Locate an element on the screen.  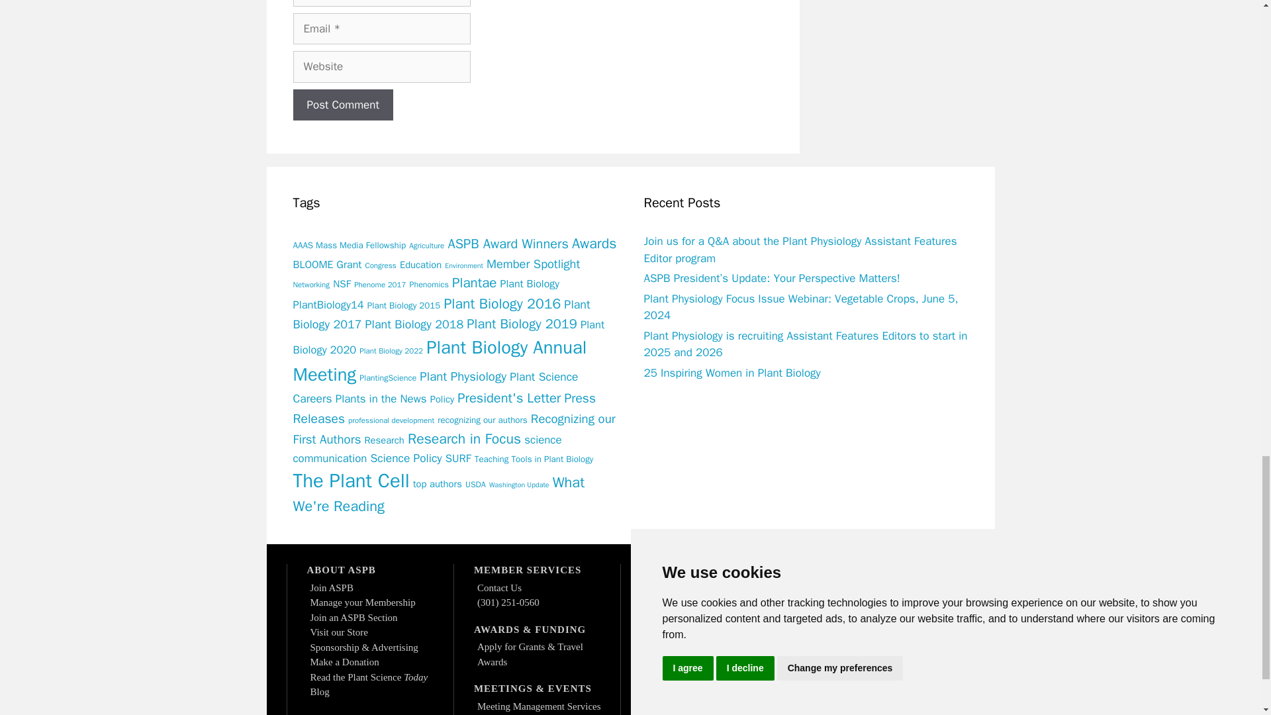
Post Comment is located at coordinates (342, 105).